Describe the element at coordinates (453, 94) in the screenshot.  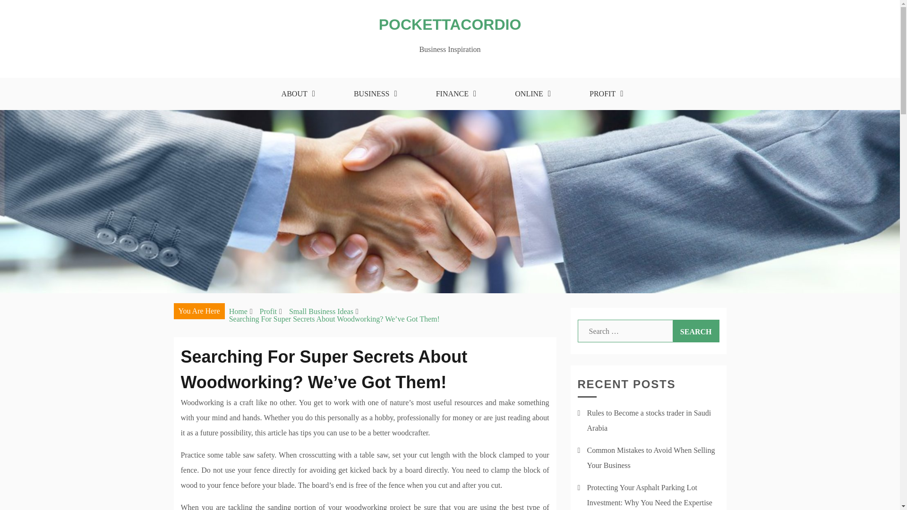
I see `FINANCE` at that location.